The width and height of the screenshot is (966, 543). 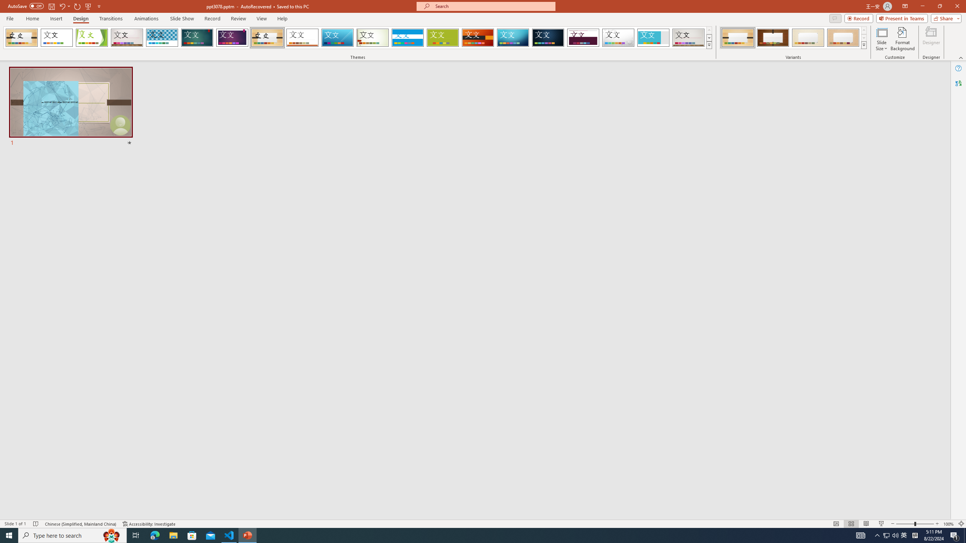 What do you see at coordinates (408, 38) in the screenshot?
I see `Banded` at bounding box center [408, 38].